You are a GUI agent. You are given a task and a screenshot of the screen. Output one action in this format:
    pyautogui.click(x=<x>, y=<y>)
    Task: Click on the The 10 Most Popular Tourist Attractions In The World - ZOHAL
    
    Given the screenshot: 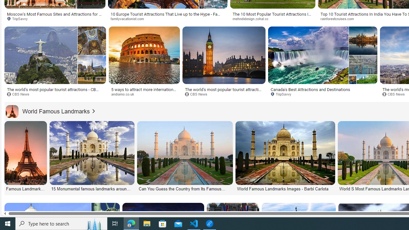 What is the action you would take?
    pyautogui.click(x=272, y=16)
    